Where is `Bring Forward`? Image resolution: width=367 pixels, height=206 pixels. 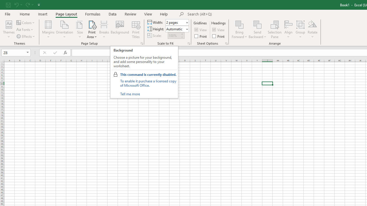 Bring Forward is located at coordinates (240, 24).